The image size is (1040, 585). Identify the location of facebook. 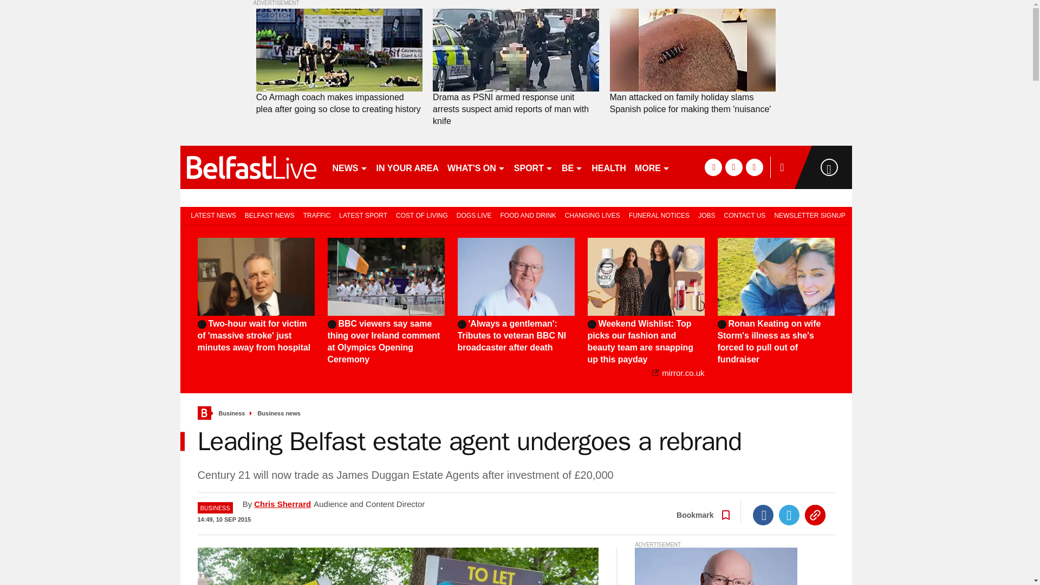
(713, 167).